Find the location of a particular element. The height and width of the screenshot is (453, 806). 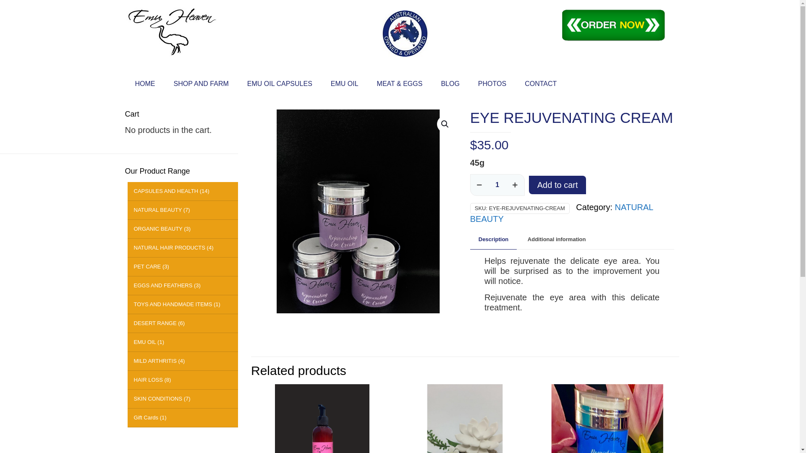

eye-cream is located at coordinates (358, 211).